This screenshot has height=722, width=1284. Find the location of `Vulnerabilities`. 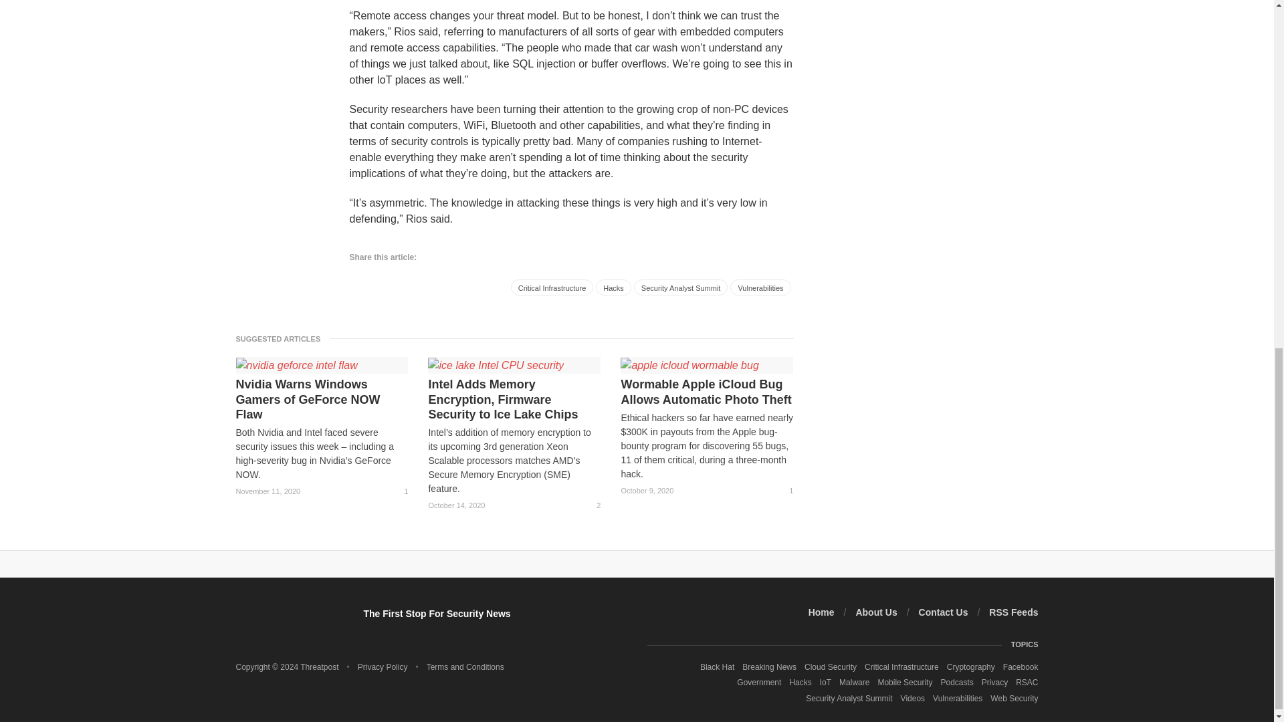

Vulnerabilities is located at coordinates (760, 287).